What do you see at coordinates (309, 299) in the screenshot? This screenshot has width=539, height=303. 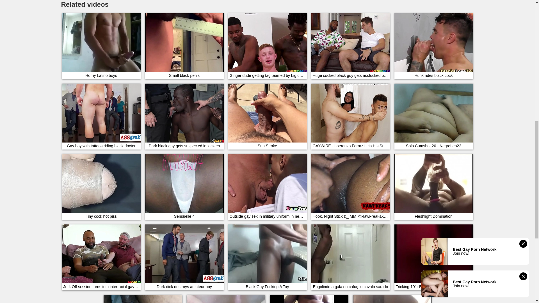 I see `Biorksen video- BIG BLACK HUSBAND` at bounding box center [309, 299].